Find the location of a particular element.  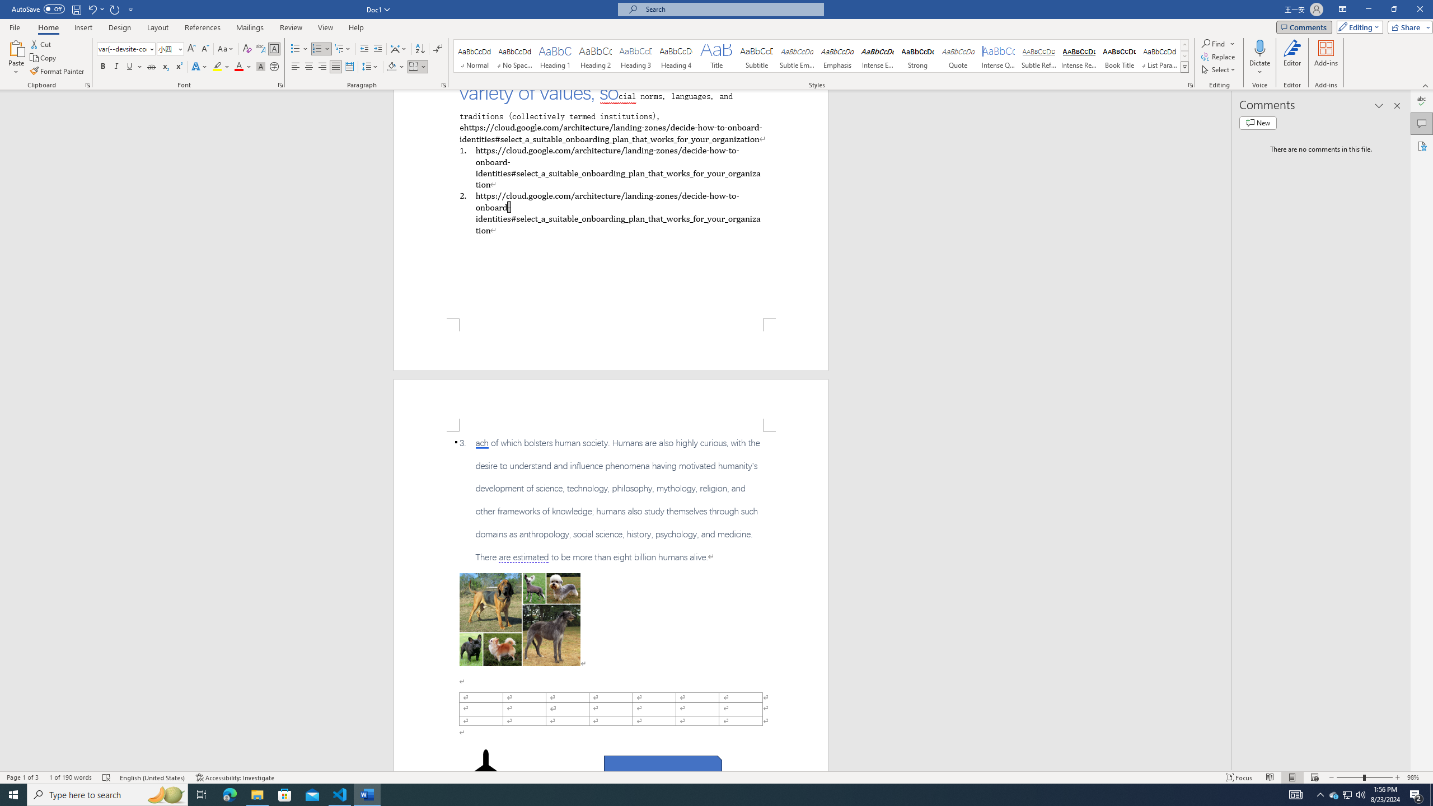

Replace... is located at coordinates (1218, 56).